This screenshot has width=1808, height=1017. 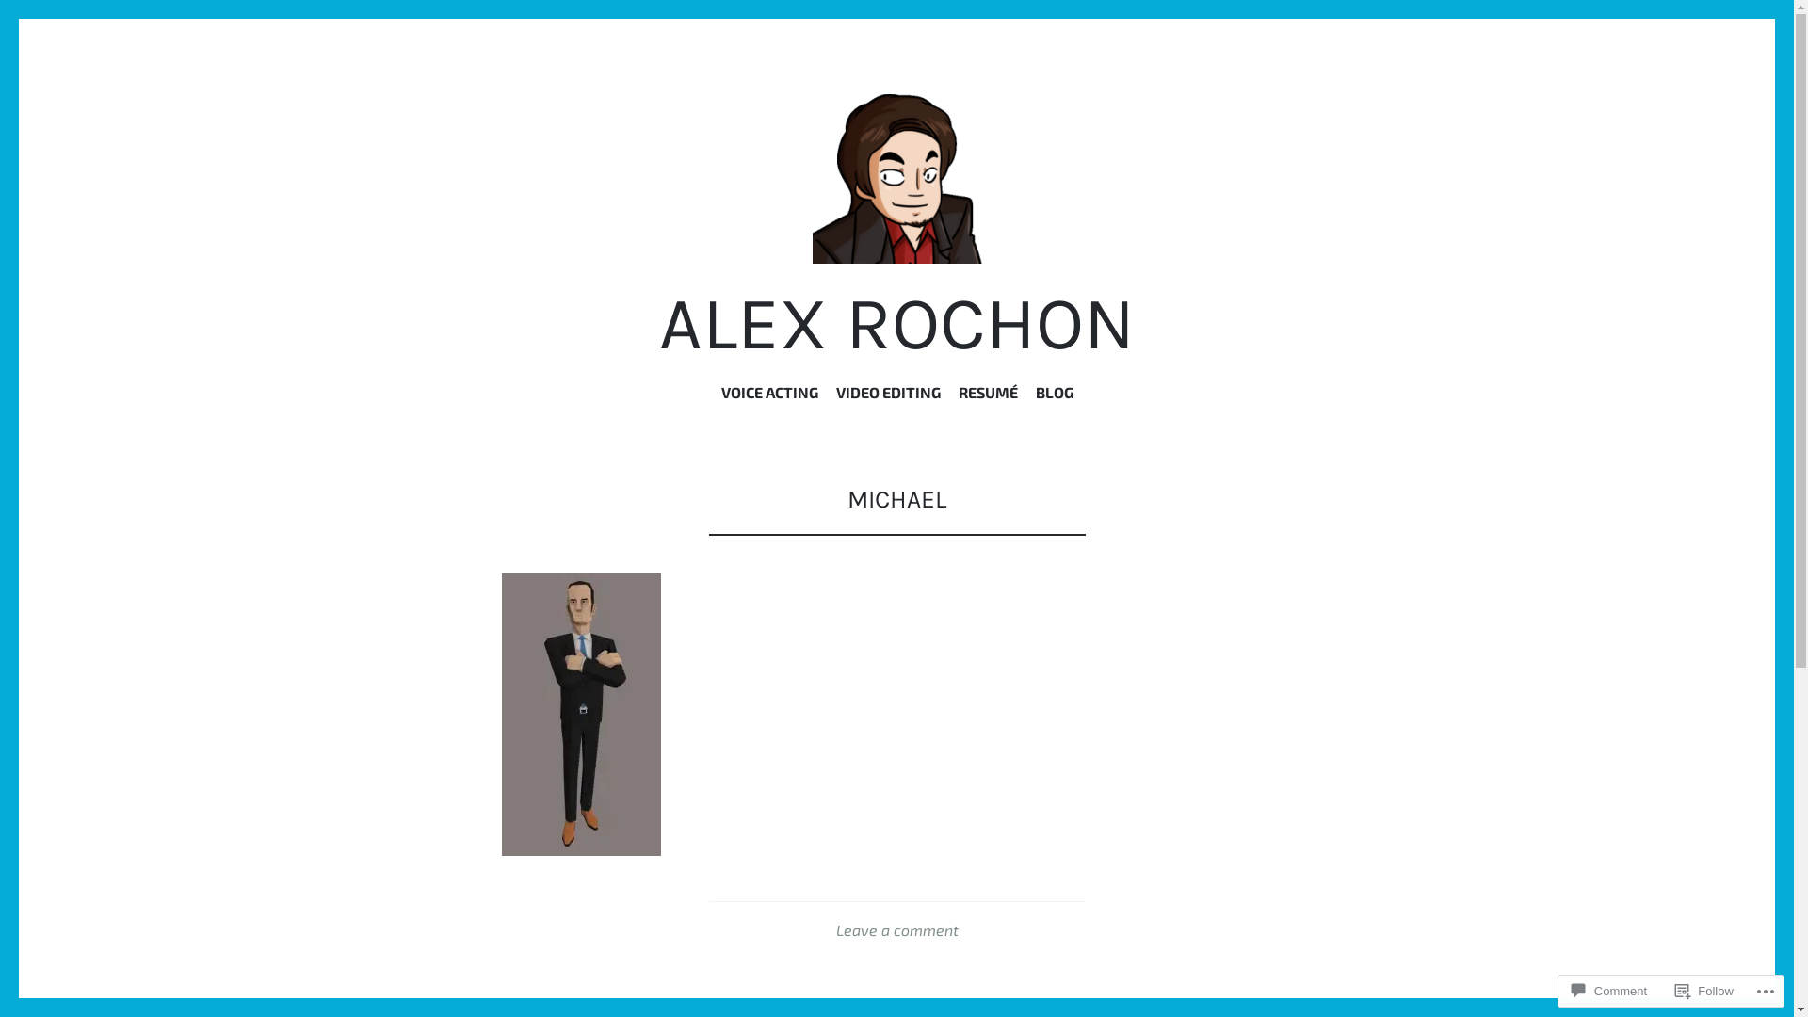 What do you see at coordinates (770, 396) in the screenshot?
I see `VOICE ACTING` at bounding box center [770, 396].